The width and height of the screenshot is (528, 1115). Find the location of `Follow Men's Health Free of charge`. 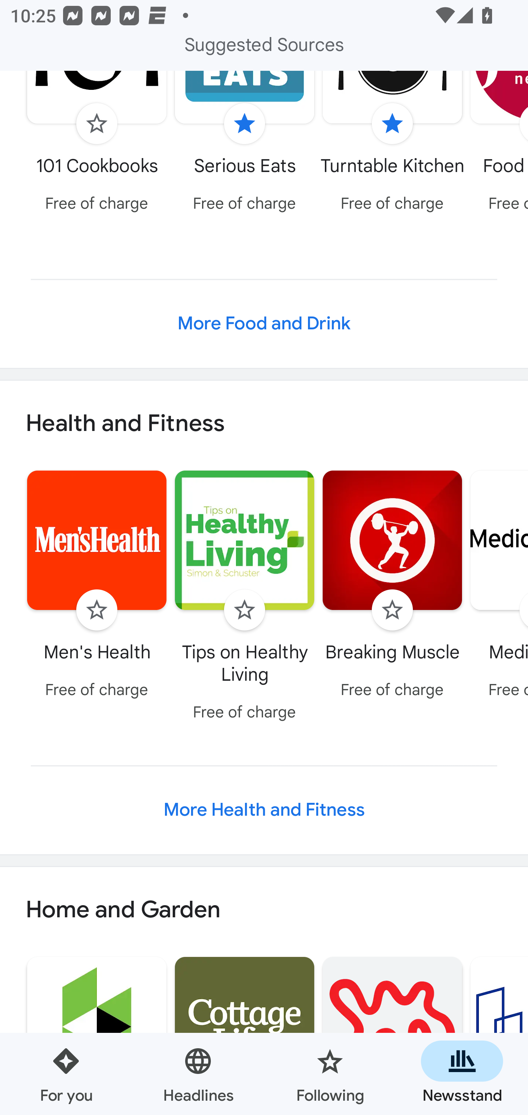

Follow Men's Health Free of charge is located at coordinates (97, 586).